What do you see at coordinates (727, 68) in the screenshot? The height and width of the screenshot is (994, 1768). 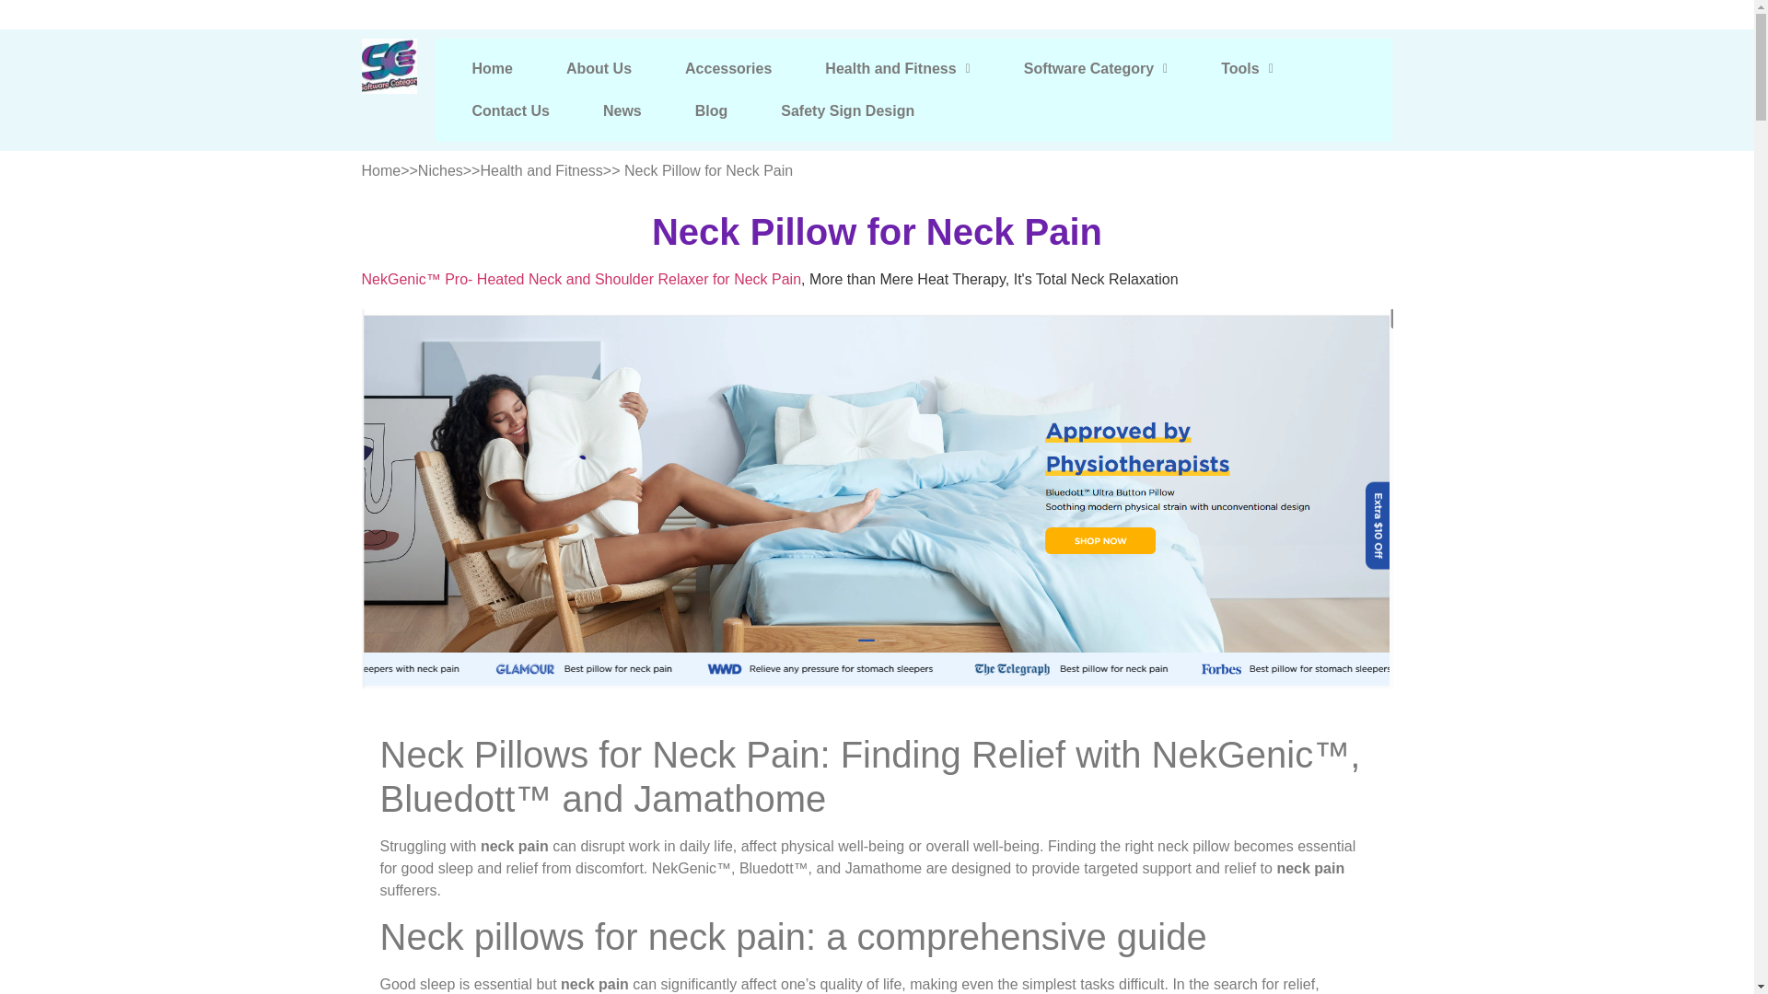 I see `Accessories` at bounding box center [727, 68].